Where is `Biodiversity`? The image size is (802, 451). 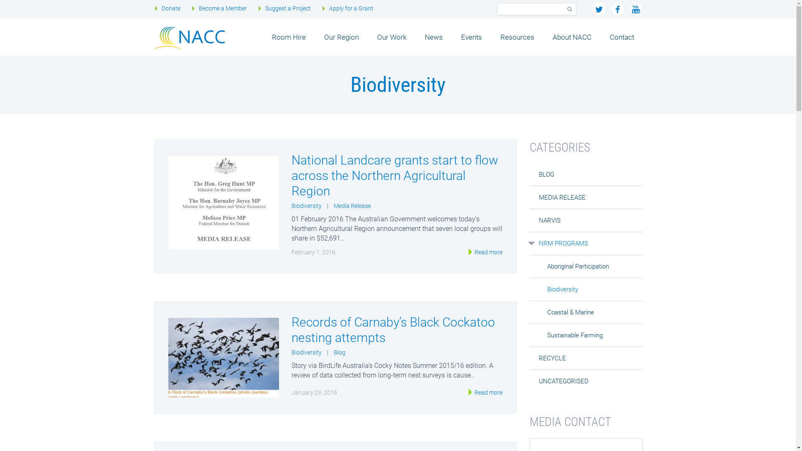 Biodiversity is located at coordinates (563, 289).